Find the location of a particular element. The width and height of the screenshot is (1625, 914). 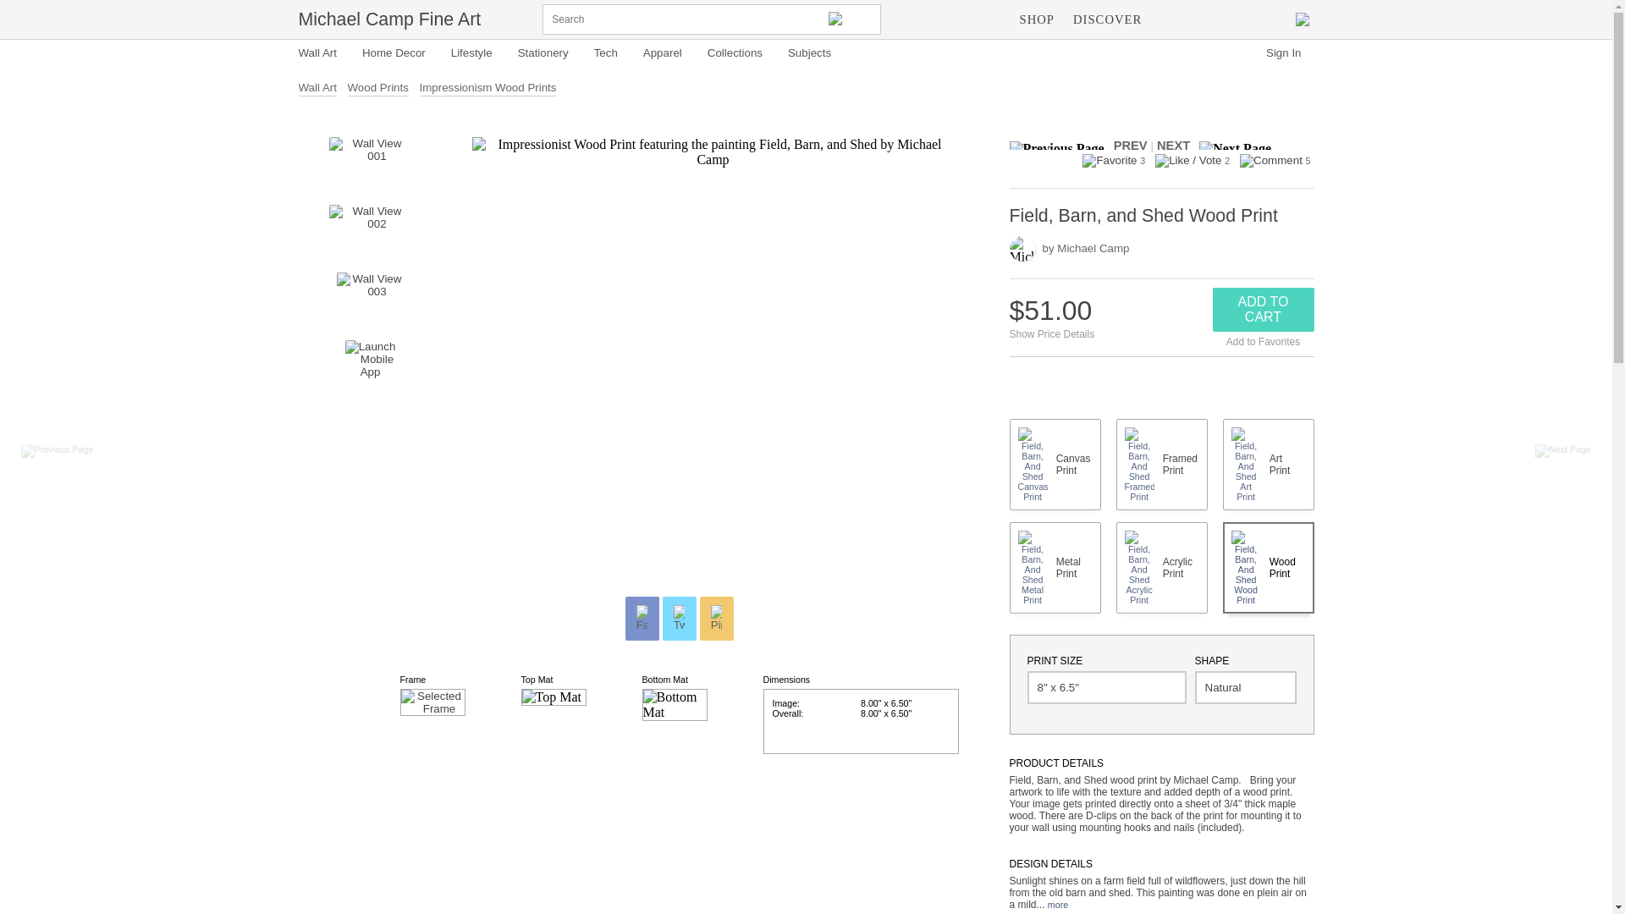

SHOP is located at coordinates (1038, 19).